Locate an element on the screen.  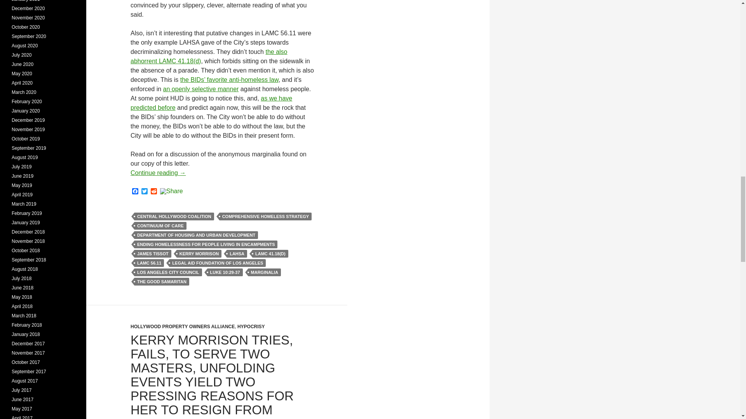
as we have predicted before is located at coordinates (211, 103).